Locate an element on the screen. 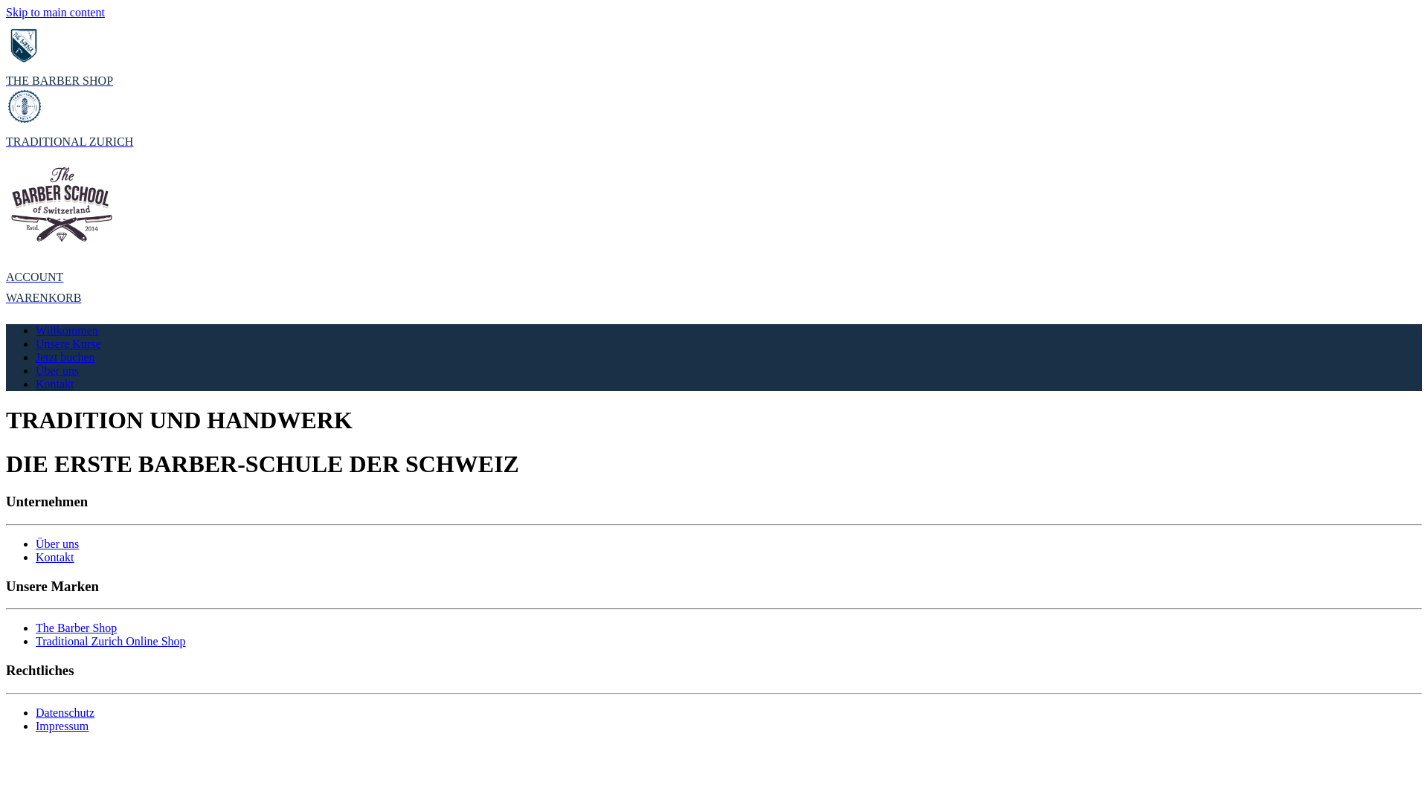 This screenshot has height=803, width=1428. WARENKORB is located at coordinates (714, 298).